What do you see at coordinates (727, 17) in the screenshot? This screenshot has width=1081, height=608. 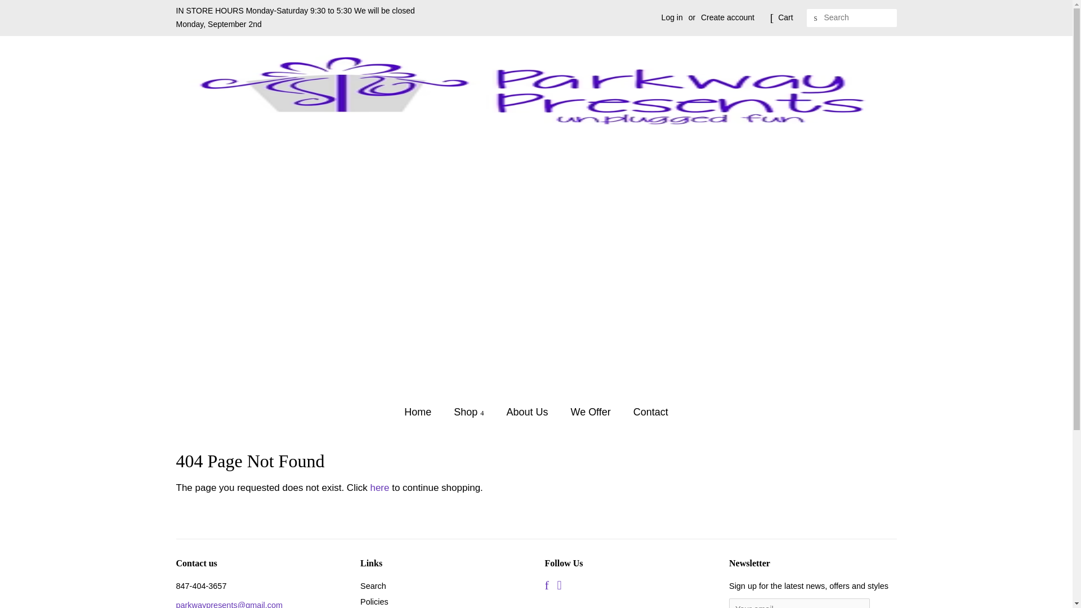 I see `Create account` at bounding box center [727, 17].